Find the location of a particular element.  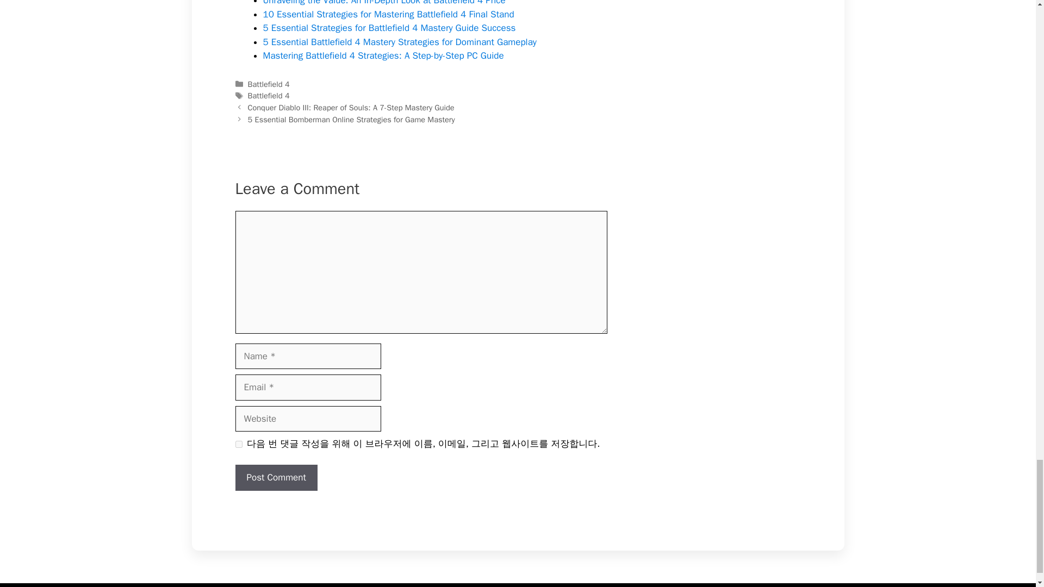

Post Comment is located at coordinates (276, 477).